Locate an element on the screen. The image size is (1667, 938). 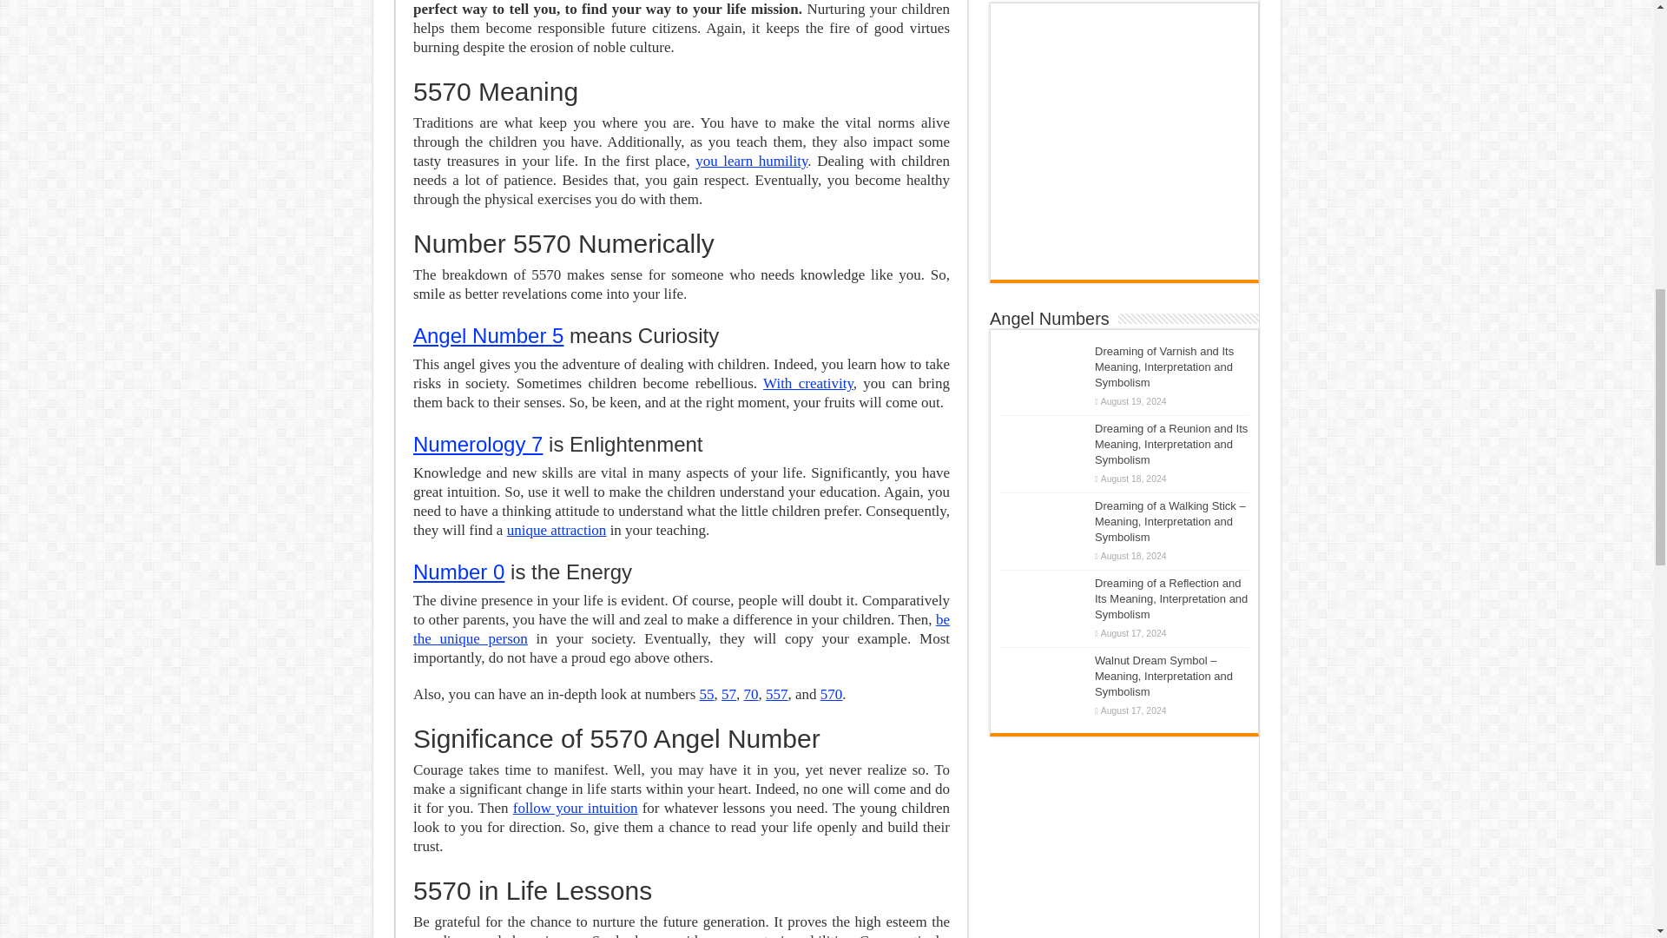
57 is located at coordinates (729, 693).